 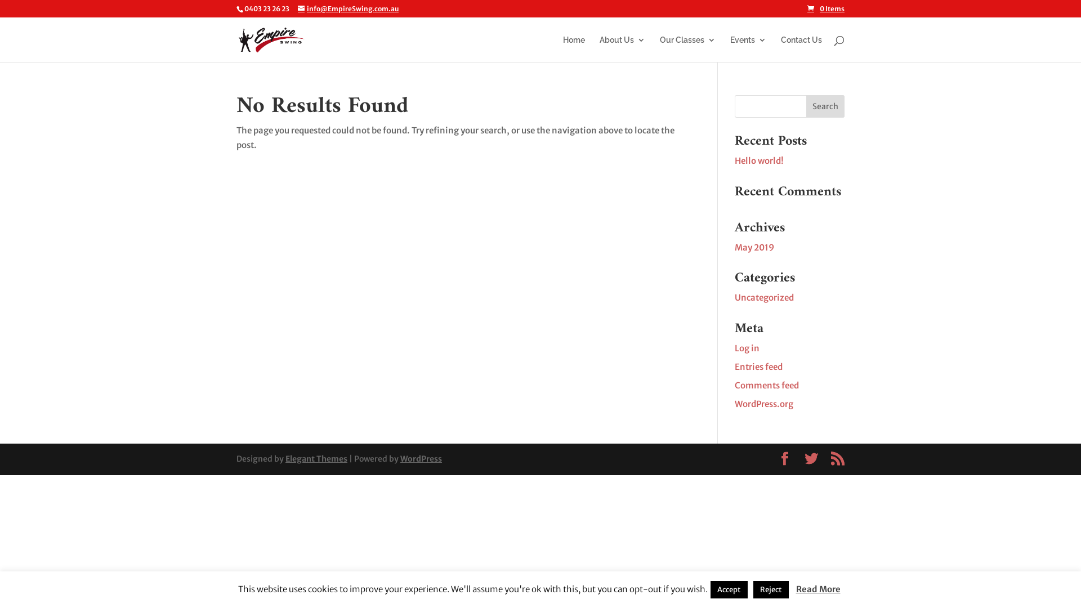 What do you see at coordinates (348, 9) in the screenshot?
I see `info@EmpireSwing.com.au` at bounding box center [348, 9].